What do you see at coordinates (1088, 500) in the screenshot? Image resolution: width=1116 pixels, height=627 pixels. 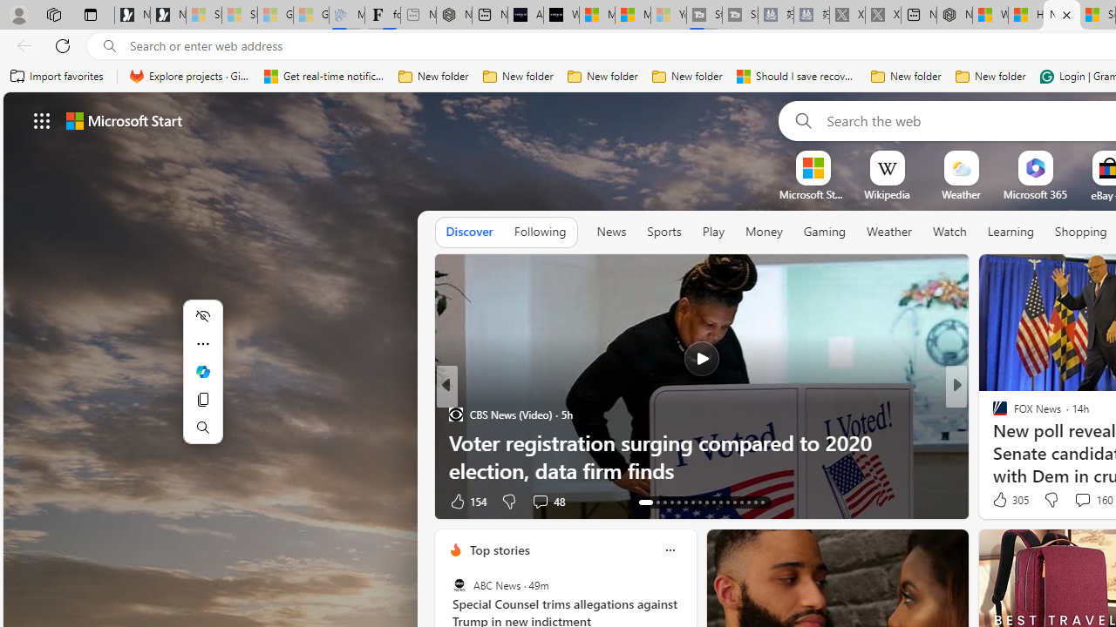 I see `View comments 107 Comment` at bounding box center [1088, 500].